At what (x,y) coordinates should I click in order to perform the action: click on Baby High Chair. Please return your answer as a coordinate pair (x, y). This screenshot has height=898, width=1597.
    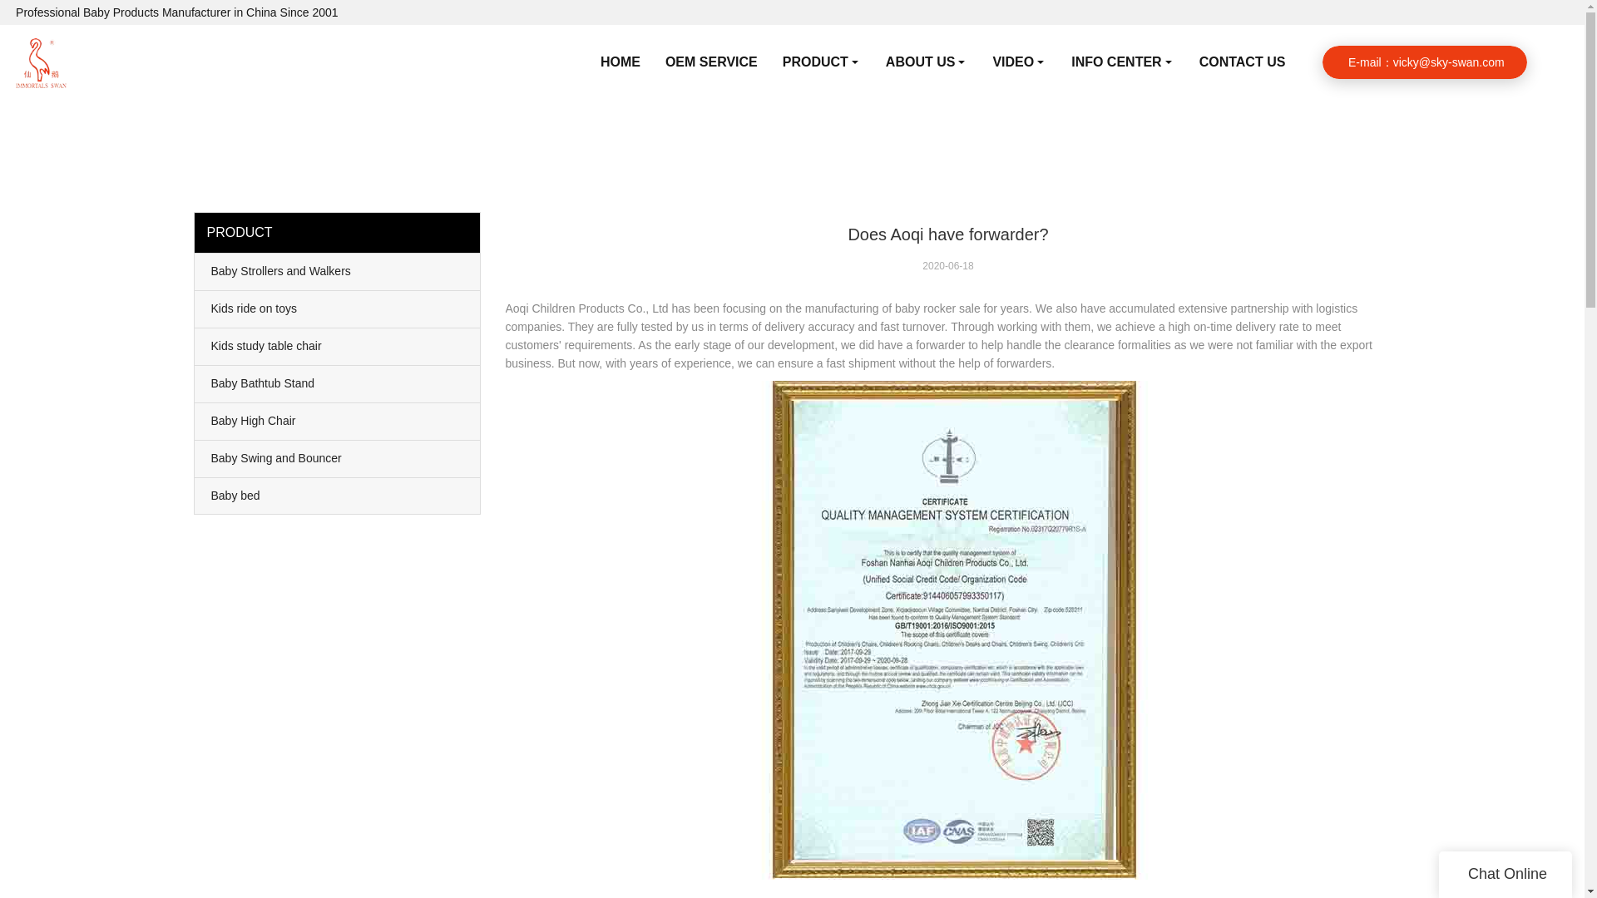
    Looking at the image, I should click on (338, 421).